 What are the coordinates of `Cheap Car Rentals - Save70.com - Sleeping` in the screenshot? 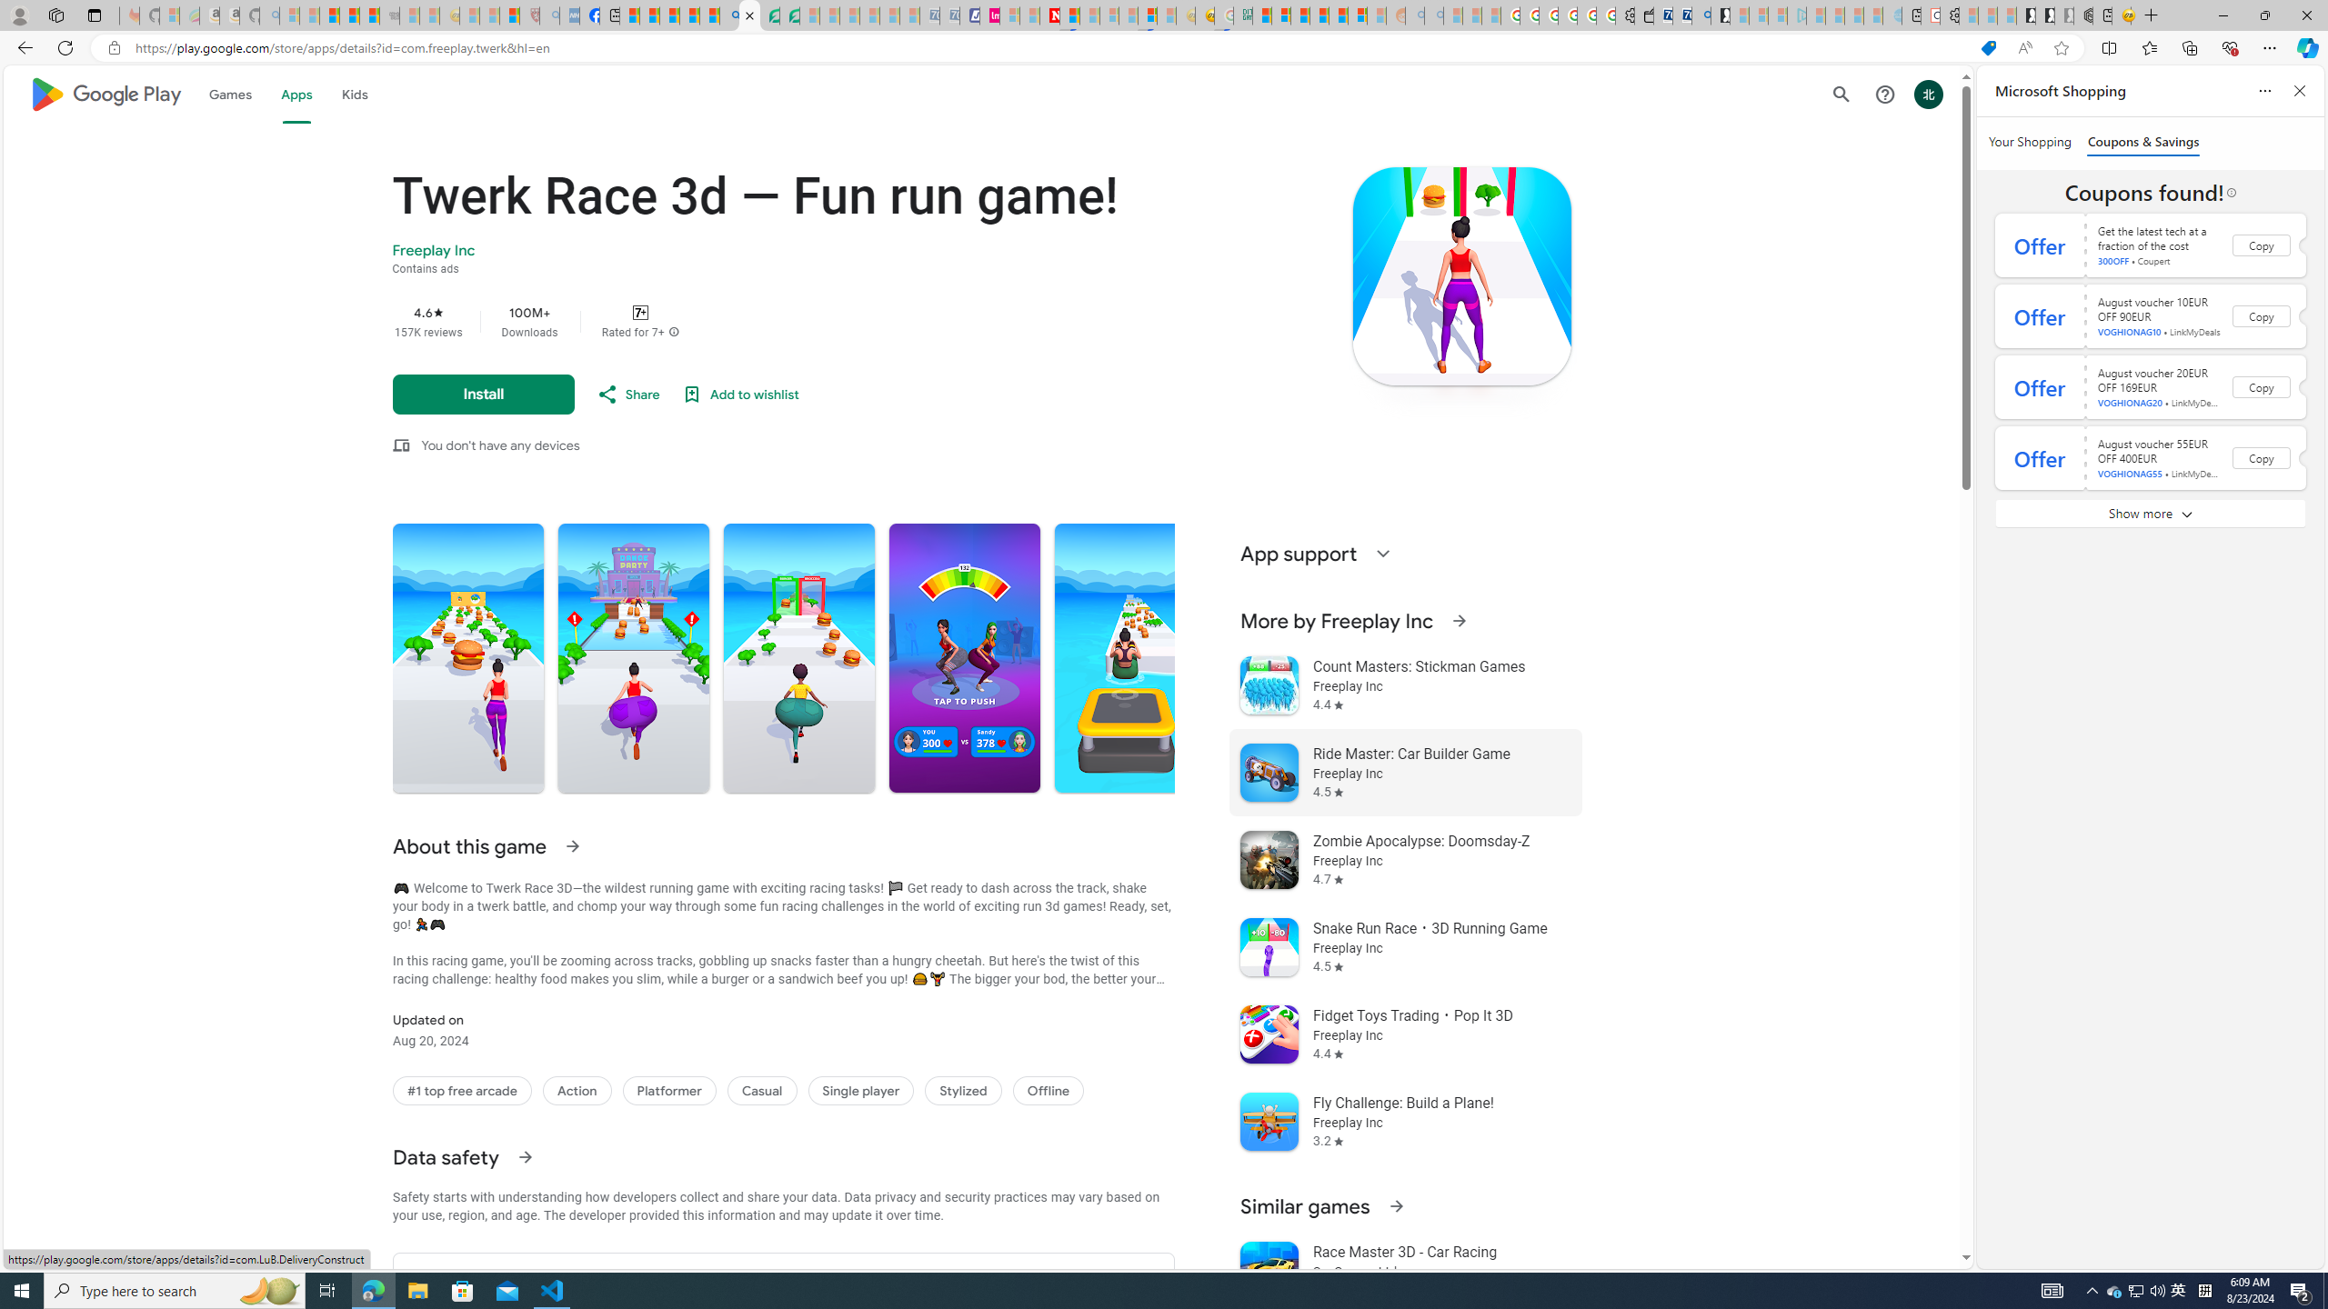 It's located at (929, 15).